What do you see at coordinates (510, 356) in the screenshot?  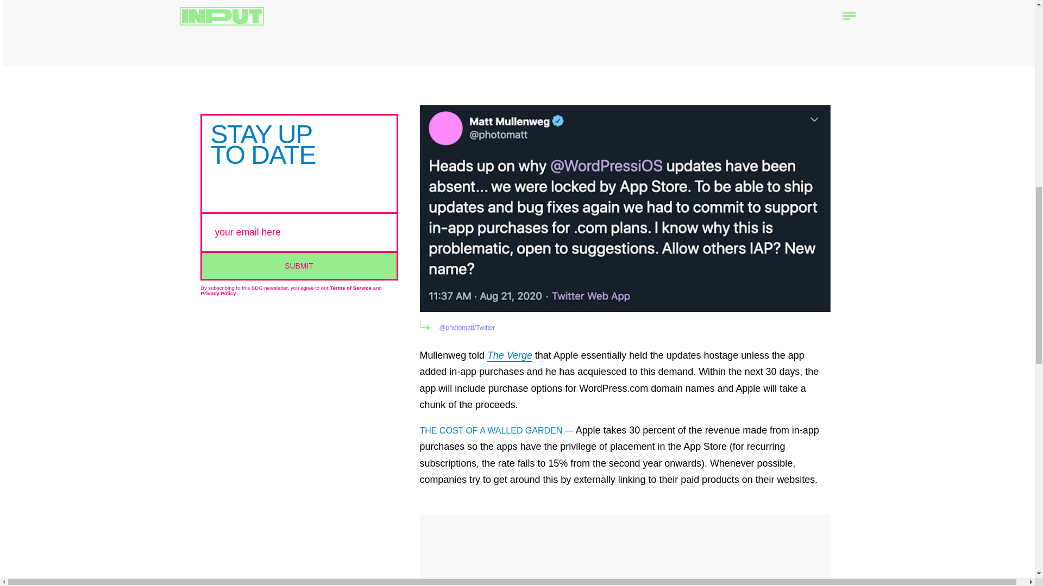 I see `The Verge` at bounding box center [510, 356].